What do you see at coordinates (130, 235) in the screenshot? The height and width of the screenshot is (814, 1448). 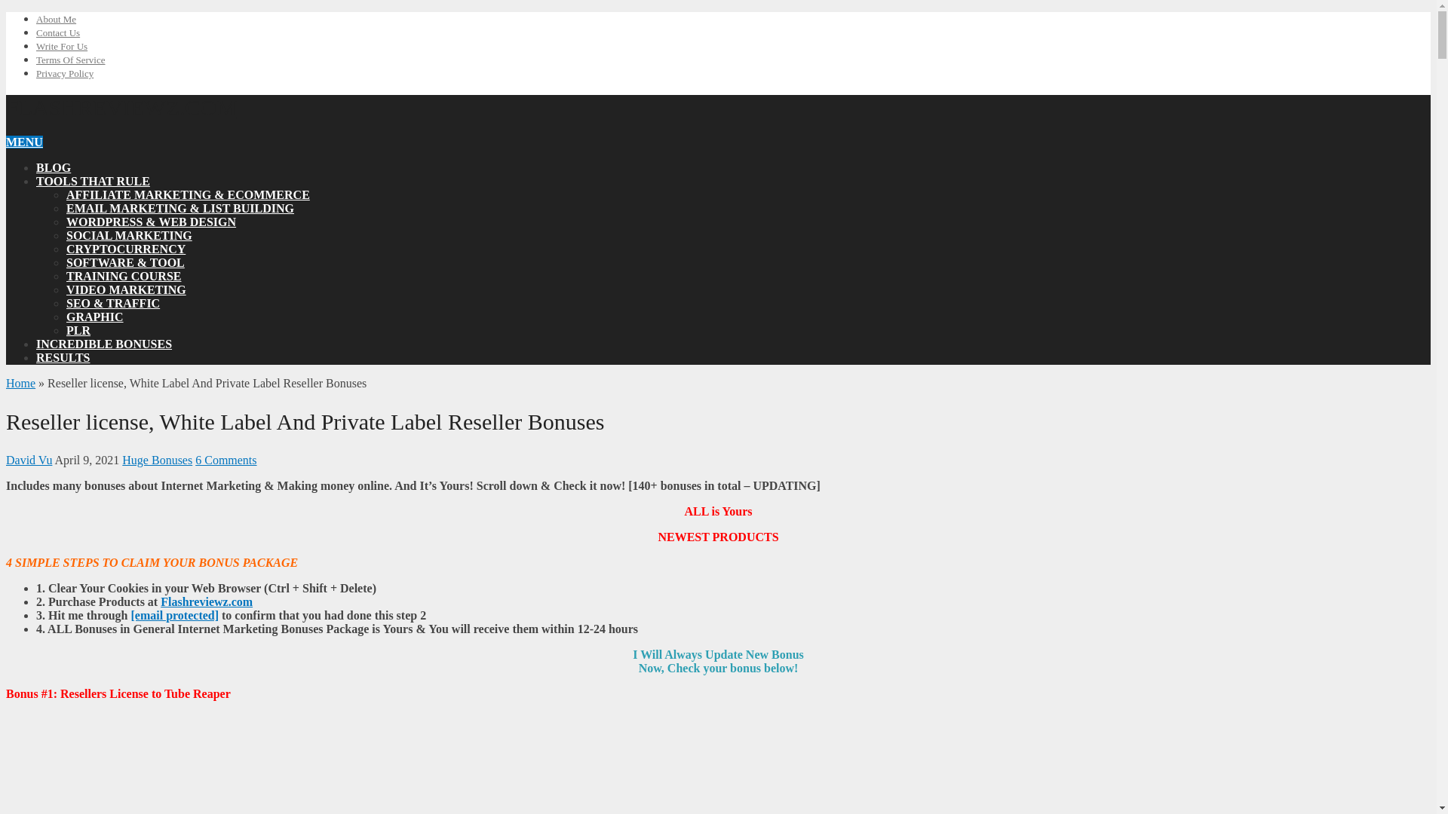 I see `SOCIAL MARKETING` at bounding box center [130, 235].